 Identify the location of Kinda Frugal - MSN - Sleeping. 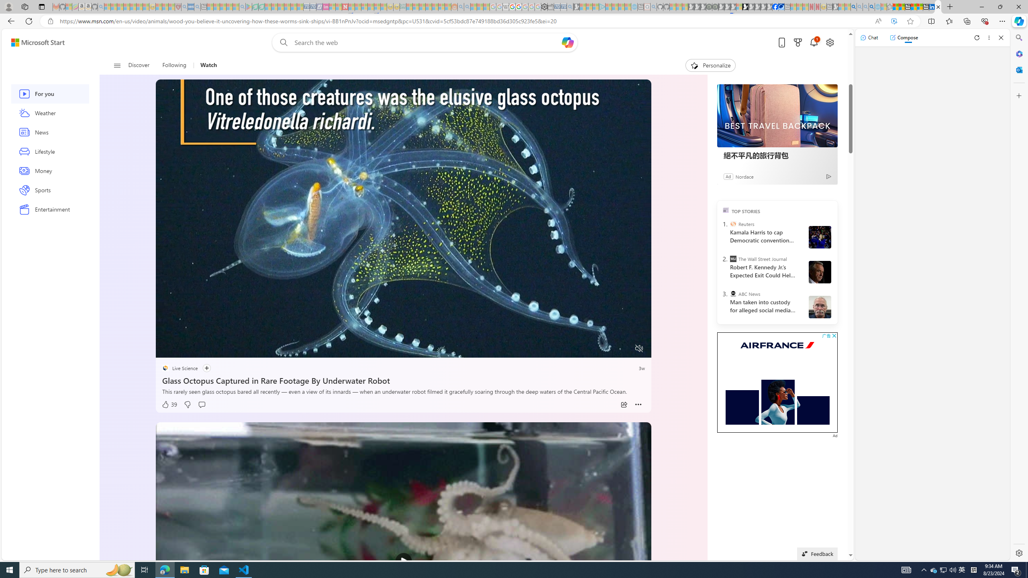
(435, 7).